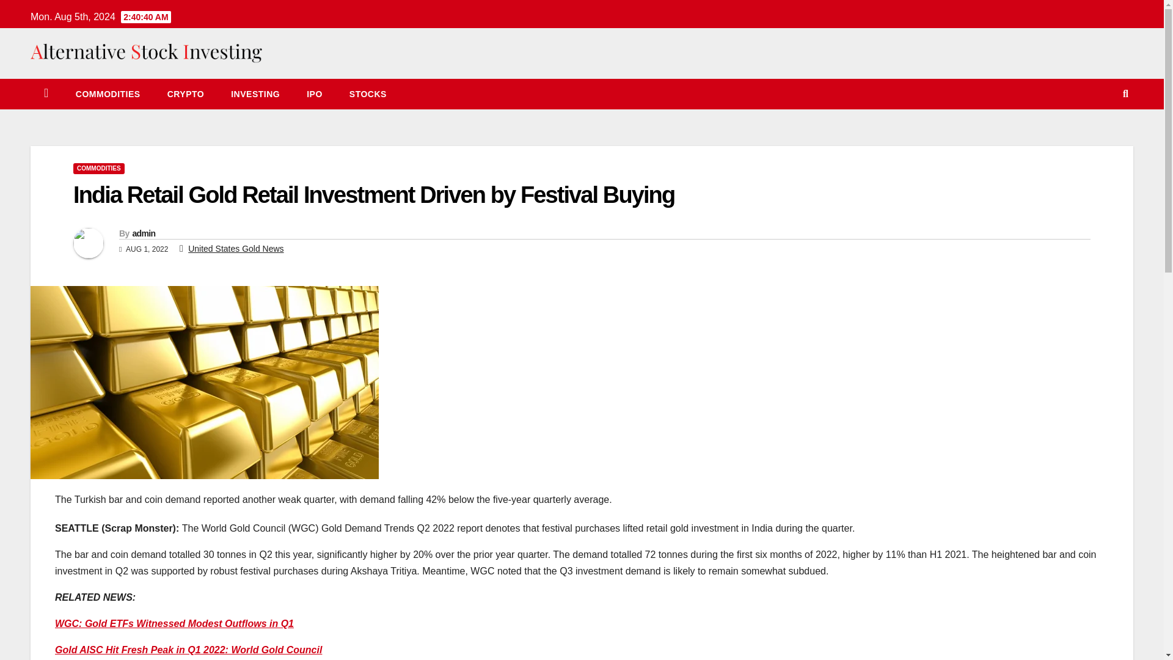  What do you see at coordinates (255, 94) in the screenshot?
I see `Investing` at bounding box center [255, 94].